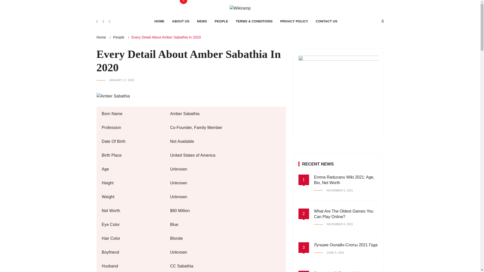 The width and height of the screenshot is (484, 272). What do you see at coordinates (294, 21) in the screenshot?
I see `PRIVACY POLICY` at bounding box center [294, 21].